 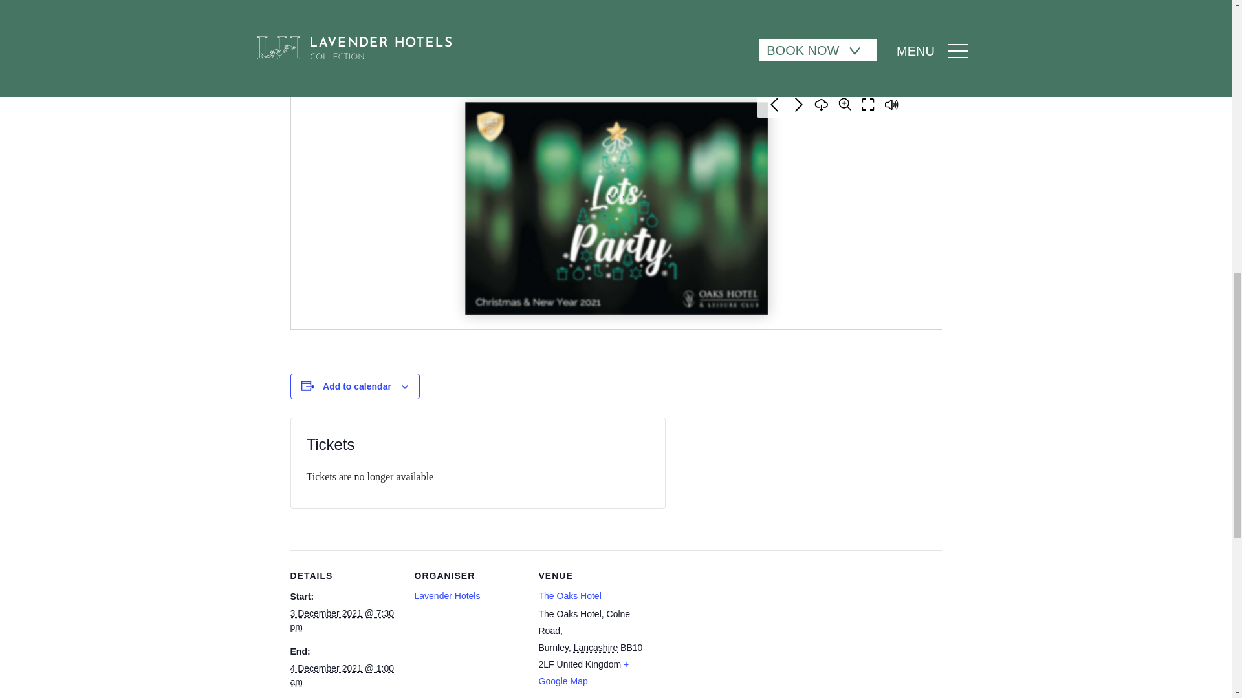 I want to click on Lancashire, so click(x=596, y=647).